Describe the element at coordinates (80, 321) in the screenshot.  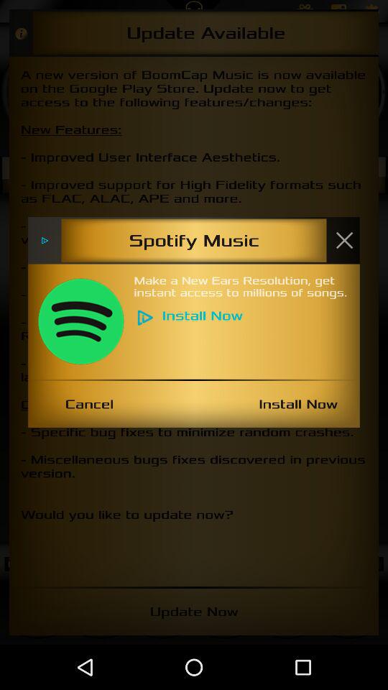
I see `go to spotify symbol` at that location.